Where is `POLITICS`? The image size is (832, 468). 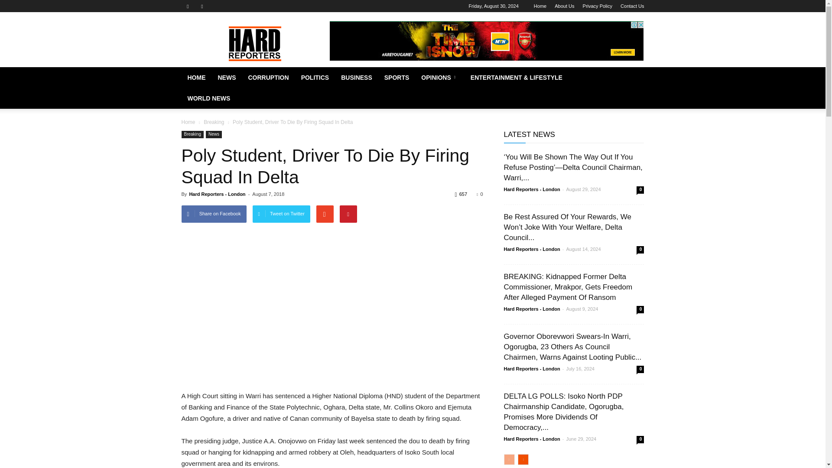 POLITICS is located at coordinates (315, 78).